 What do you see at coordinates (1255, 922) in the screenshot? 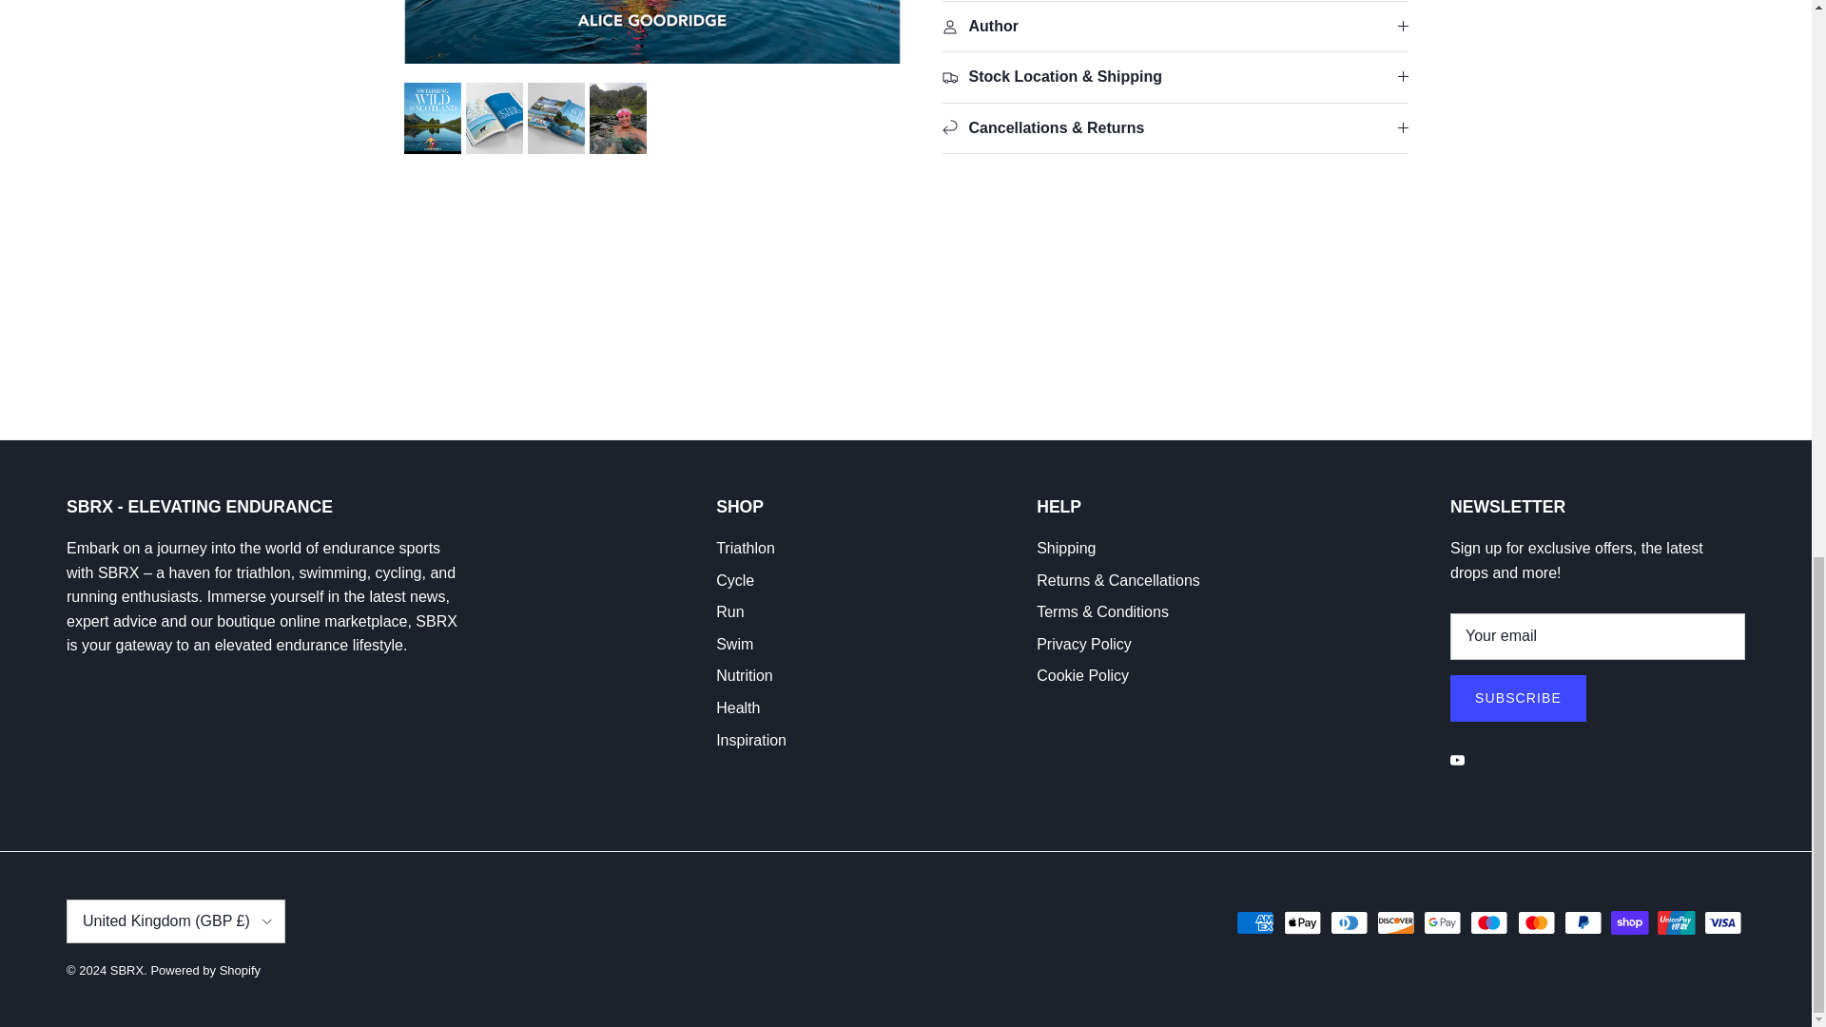
I see `American Express` at bounding box center [1255, 922].